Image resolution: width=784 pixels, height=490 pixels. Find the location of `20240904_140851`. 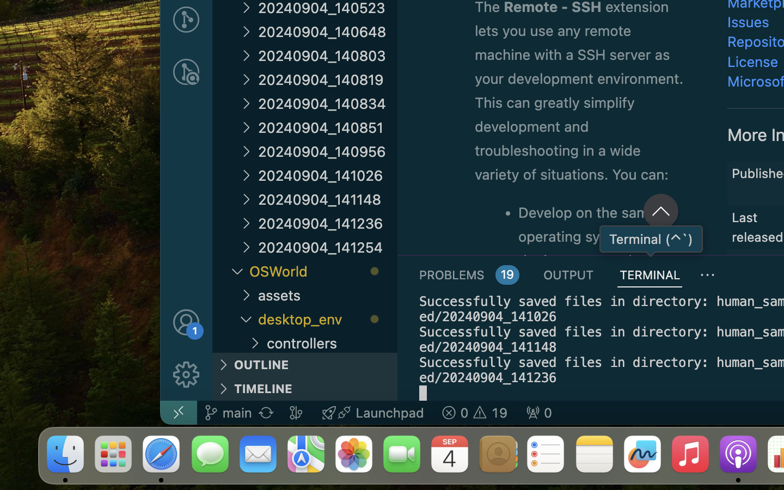

20240904_140851 is located at coordinates (328, 127).